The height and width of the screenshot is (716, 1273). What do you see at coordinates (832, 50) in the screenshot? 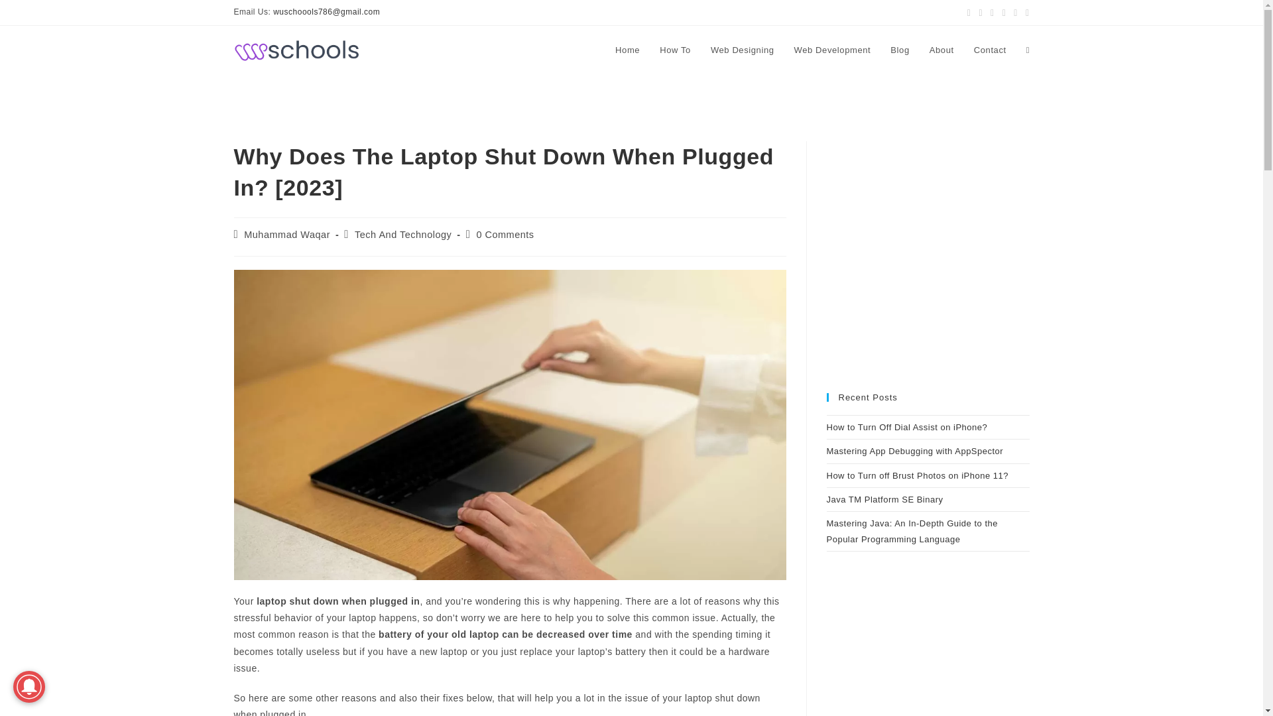
I see `Web Development` at bounding box center [832, 50].